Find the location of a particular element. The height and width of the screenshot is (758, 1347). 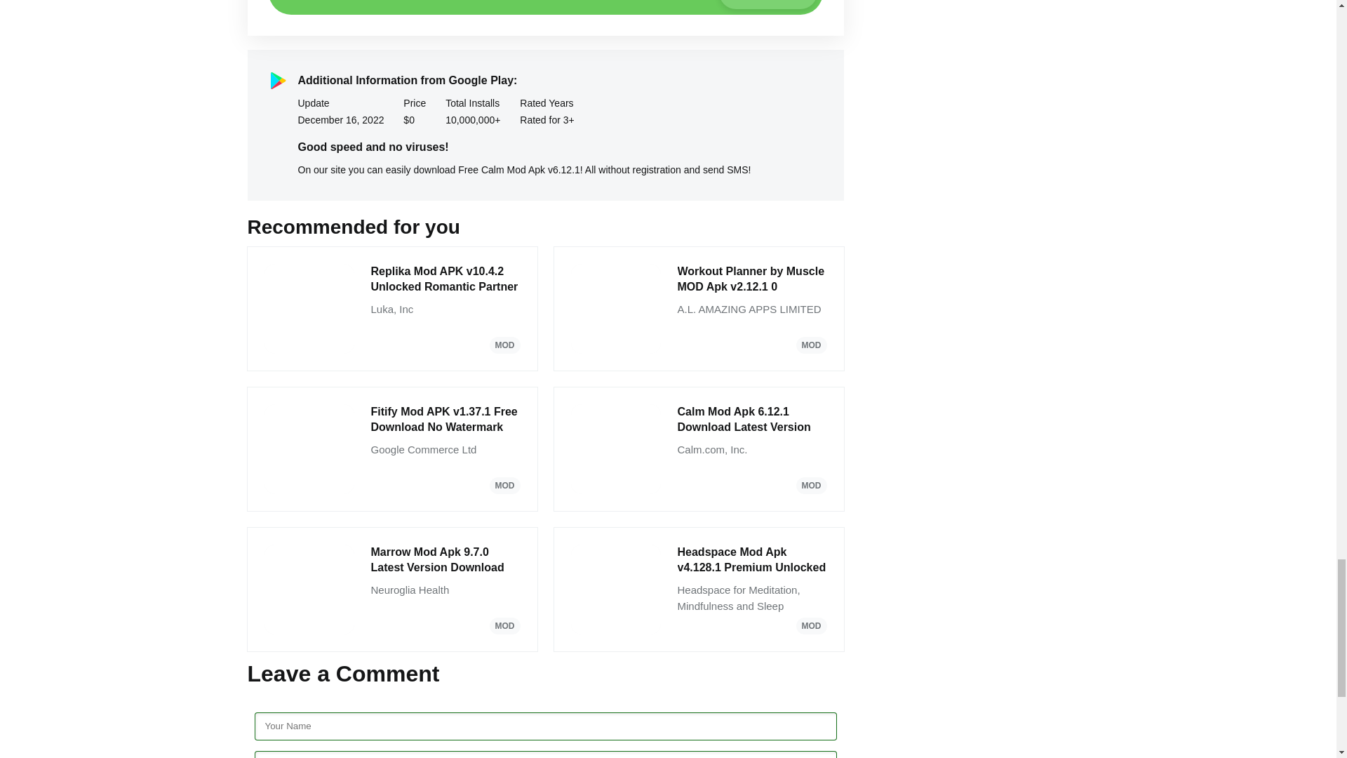

Workout Planner by Muscle MOD Apk v2.12.1 0 Premium Unlocked is located at coordinates (445, 420).